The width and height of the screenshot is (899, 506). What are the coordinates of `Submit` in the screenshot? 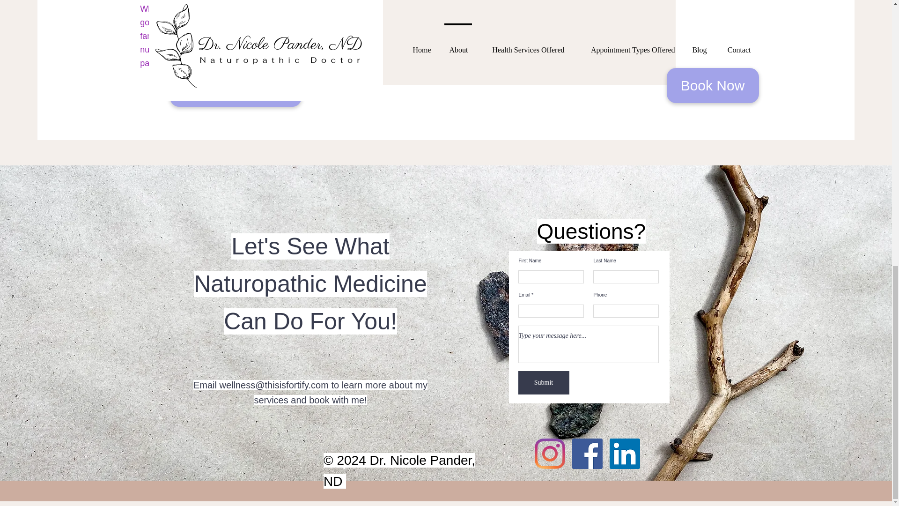 It's located at (543, 382).